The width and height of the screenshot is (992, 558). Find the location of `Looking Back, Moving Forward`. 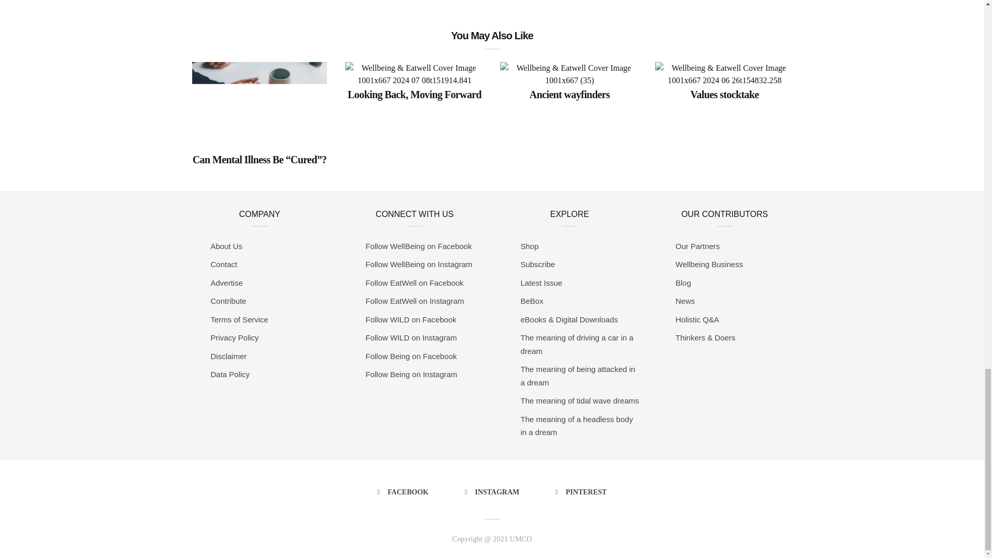

Looking Back, Moving Forward is located at coordinates (414, 93).